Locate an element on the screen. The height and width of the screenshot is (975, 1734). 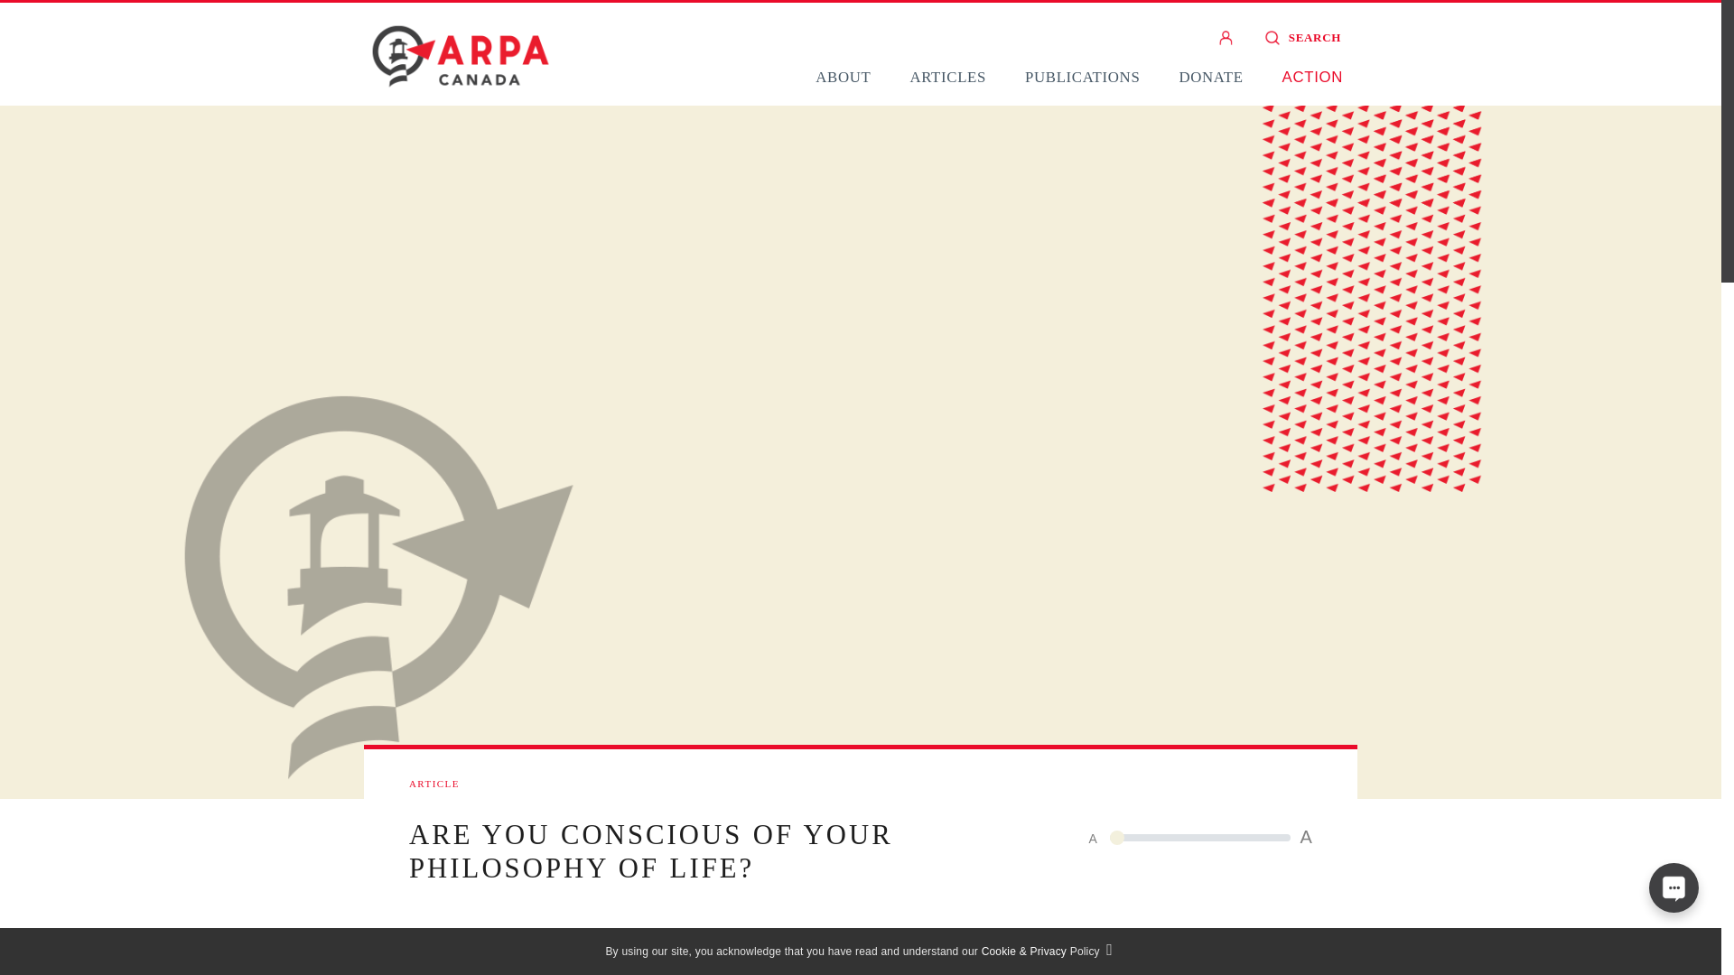
ARTICLES is located at coordinates (946, 76).